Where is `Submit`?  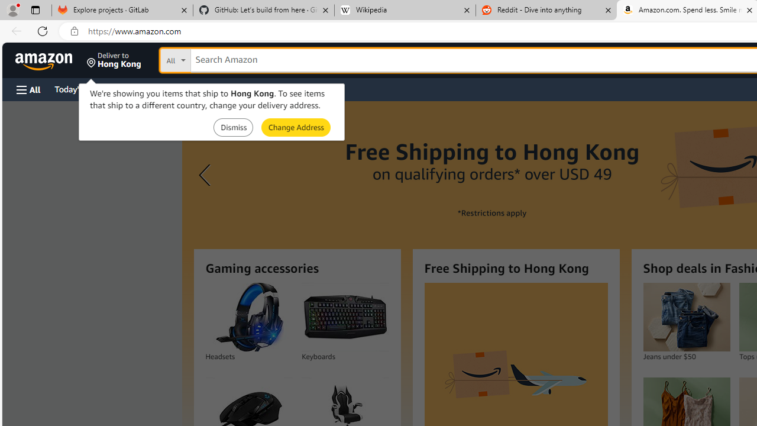 Submit is located at coordinates (296, 127).